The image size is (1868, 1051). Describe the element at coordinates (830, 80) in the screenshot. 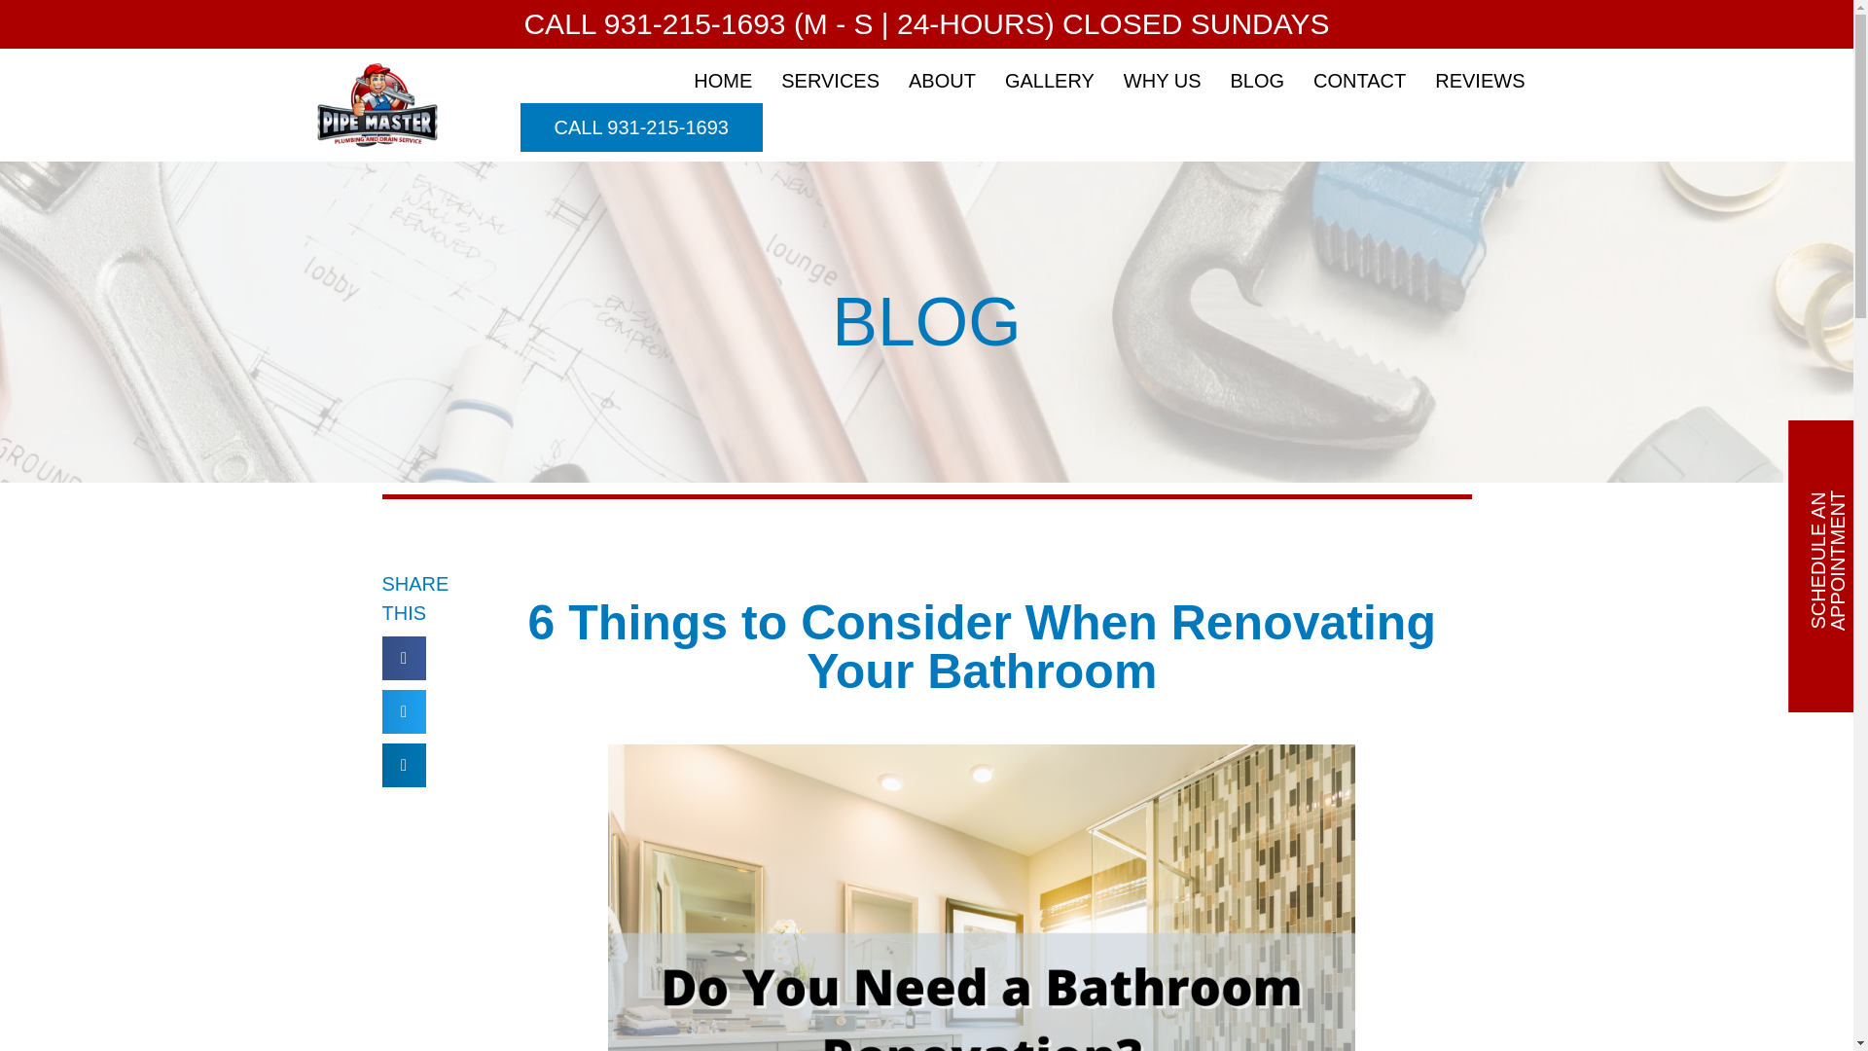

I see `SERVICES` at that location.